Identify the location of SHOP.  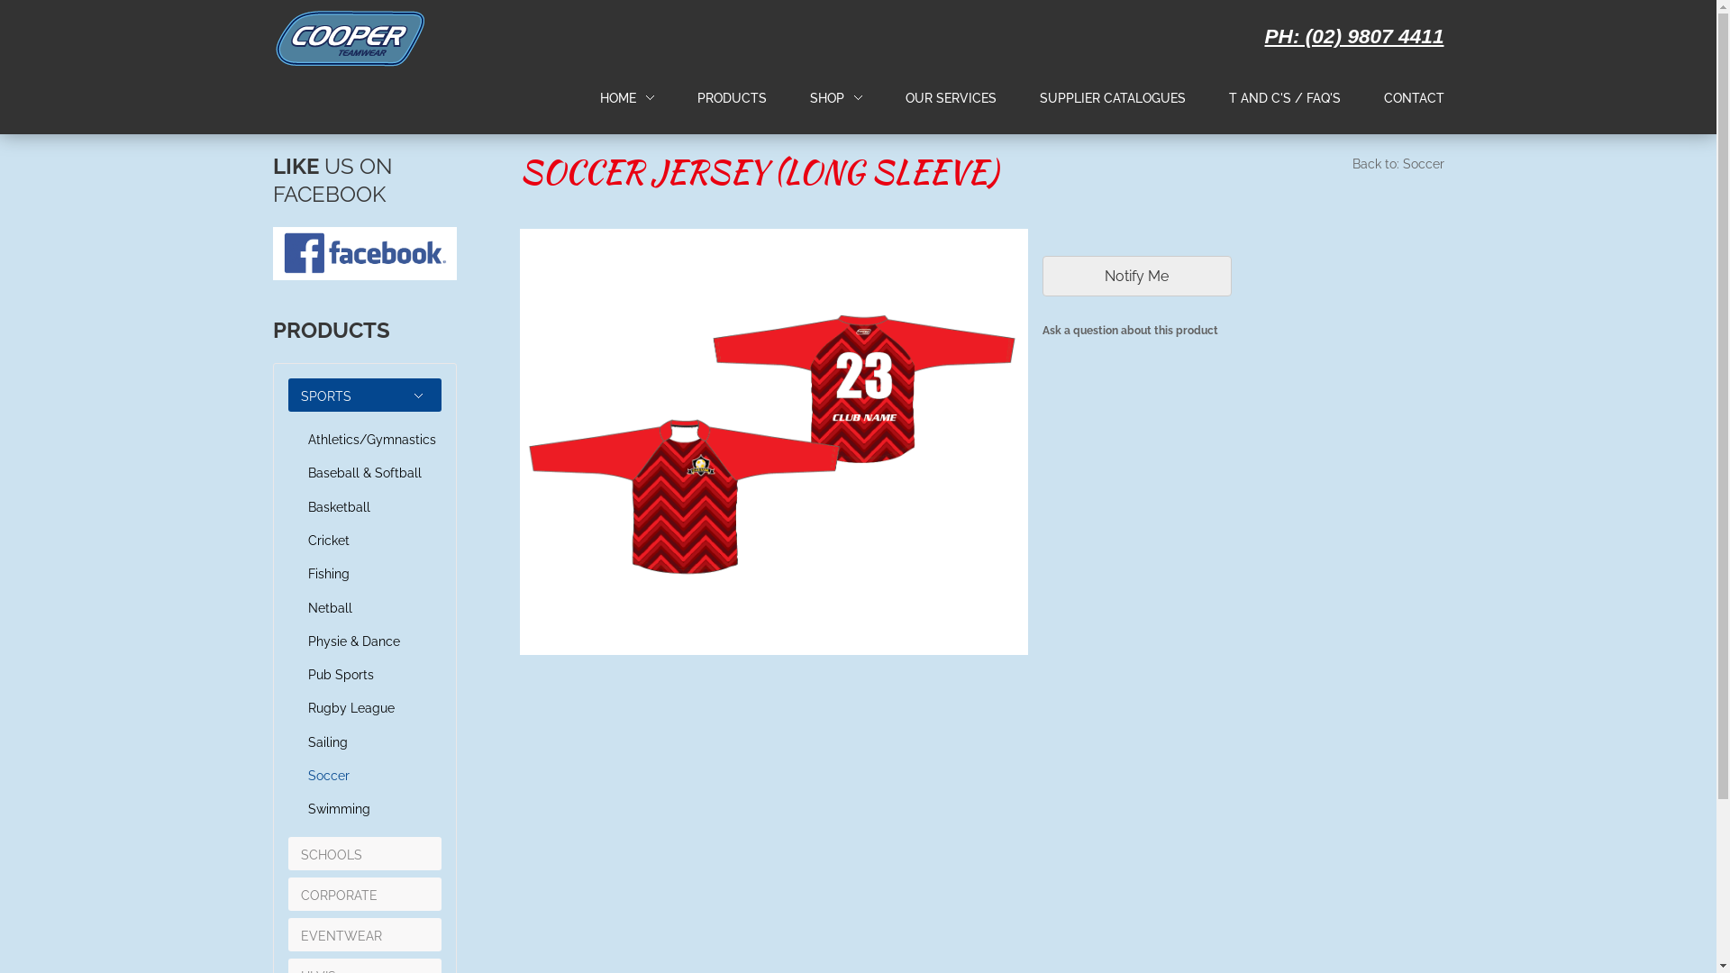
(835, 99).